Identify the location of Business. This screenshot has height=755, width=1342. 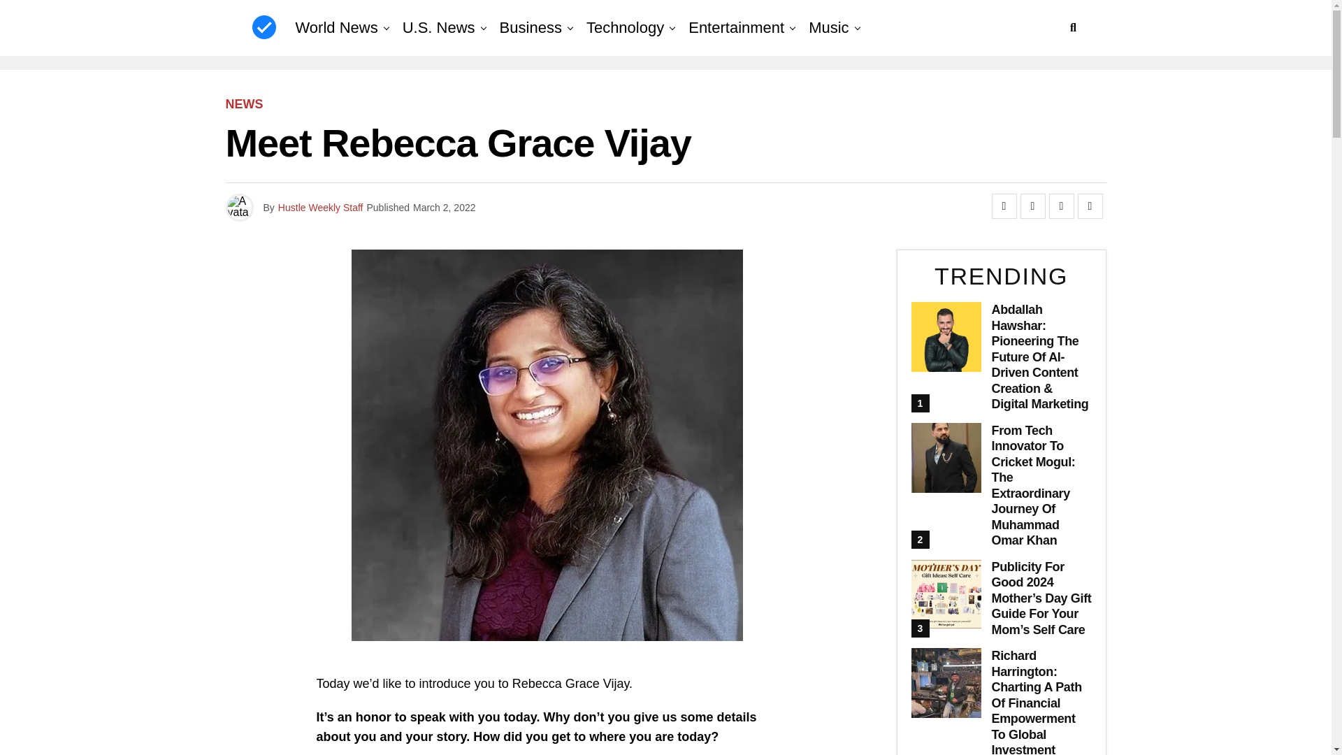
(531, 28).